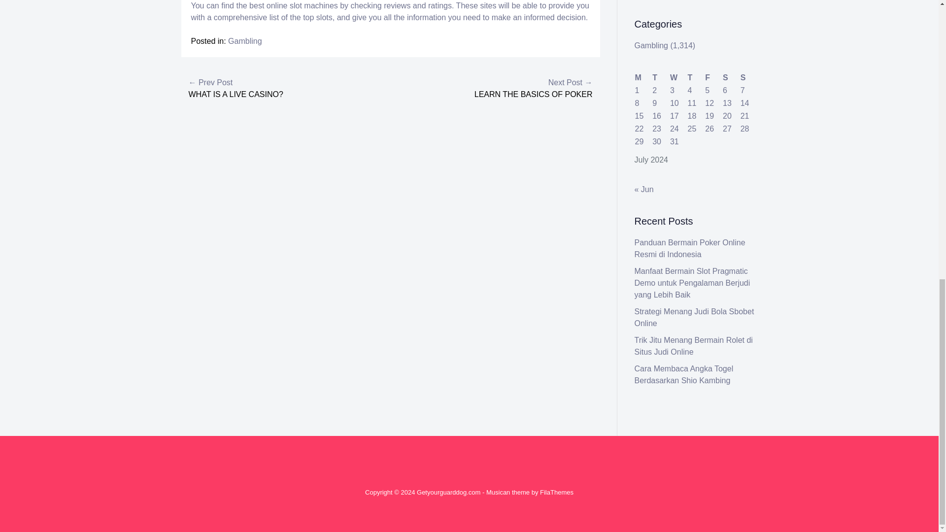 This screenshot has width=946, height=532. Describe the element at coordinates (696, 77) in the screenshot. I see `Thursday` at that location.